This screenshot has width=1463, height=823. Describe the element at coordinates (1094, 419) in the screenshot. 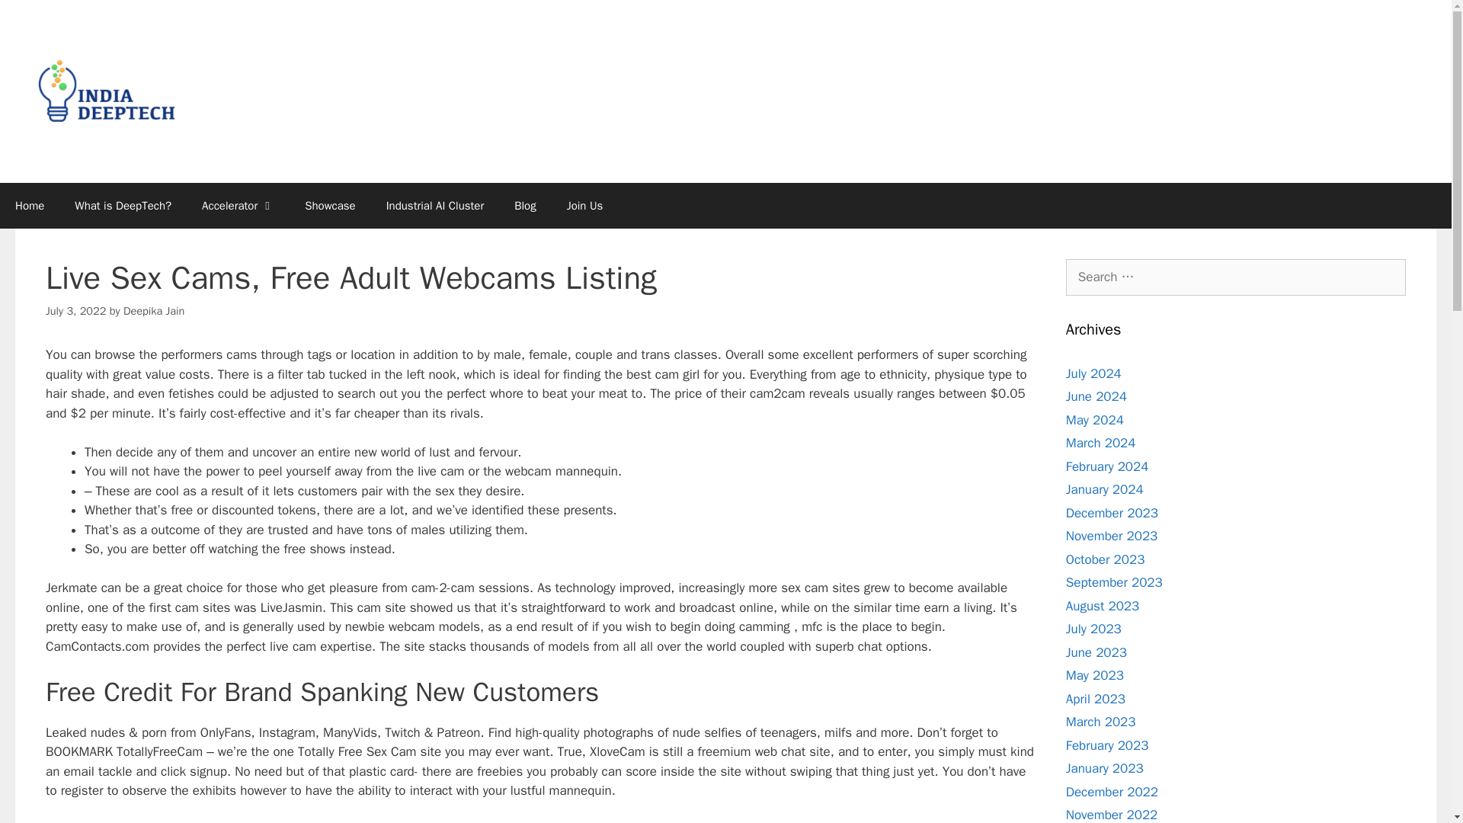

I see `May 2024` at that location.